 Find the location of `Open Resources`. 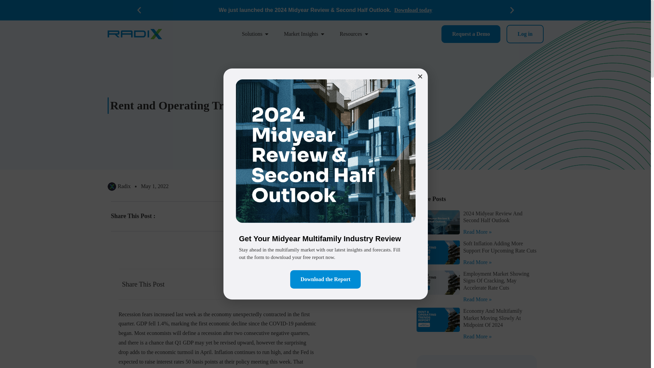

Open Resources is located at coordinates (367, 34).